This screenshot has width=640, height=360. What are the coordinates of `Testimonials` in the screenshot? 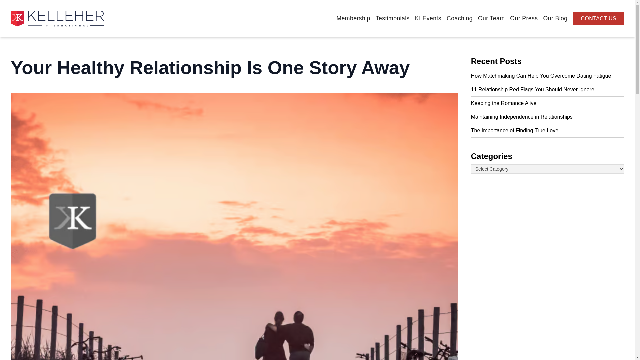 It's located at (393, 18).